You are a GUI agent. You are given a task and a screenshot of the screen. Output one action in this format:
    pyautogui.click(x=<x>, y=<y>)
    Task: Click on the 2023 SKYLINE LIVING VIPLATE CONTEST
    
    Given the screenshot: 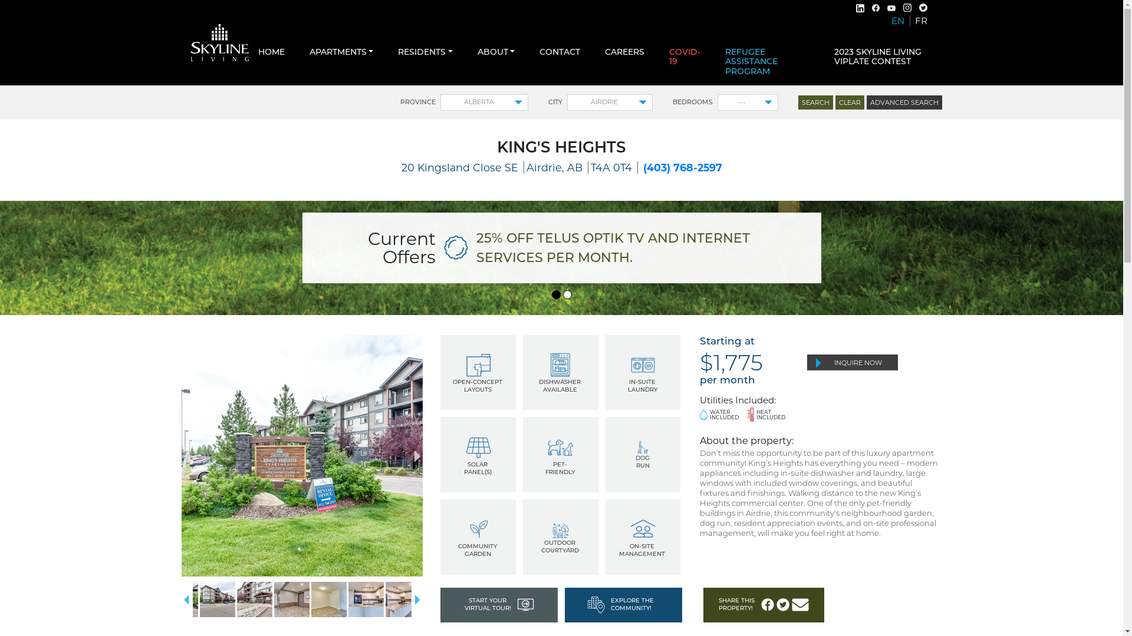 What is the action you would take?
    pyautogui.click(x=883, y=57)
    